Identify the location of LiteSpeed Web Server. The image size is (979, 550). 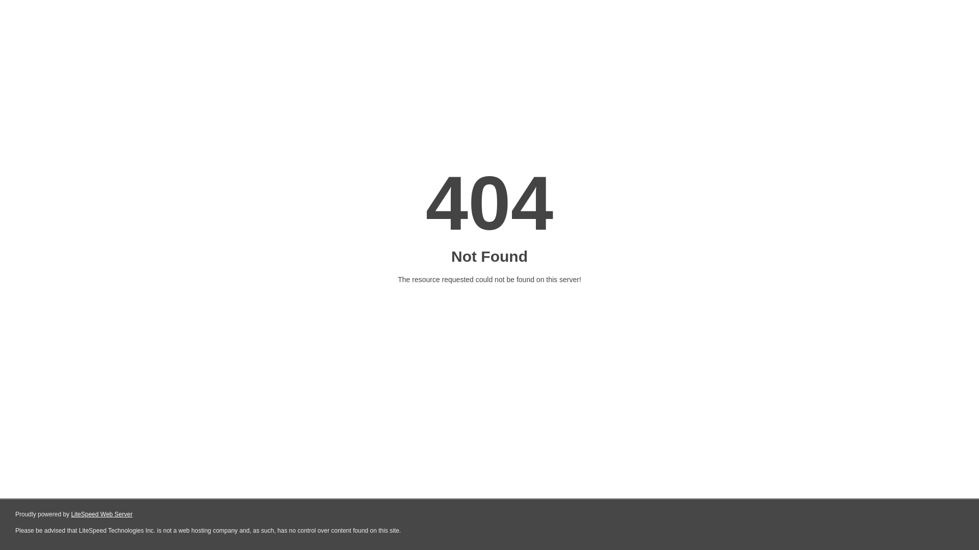
(102, 514).